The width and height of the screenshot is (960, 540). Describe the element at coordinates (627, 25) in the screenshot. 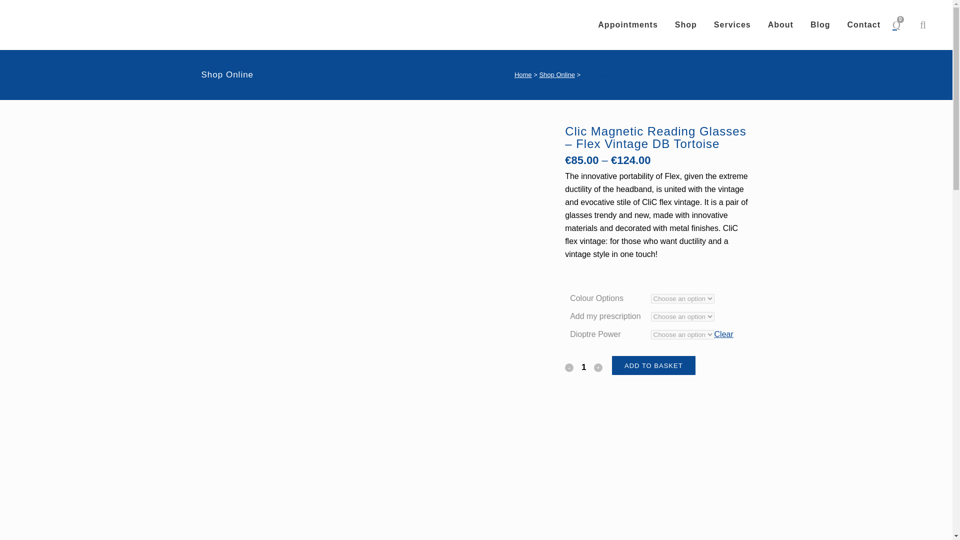

I see `Appointments` at that location.